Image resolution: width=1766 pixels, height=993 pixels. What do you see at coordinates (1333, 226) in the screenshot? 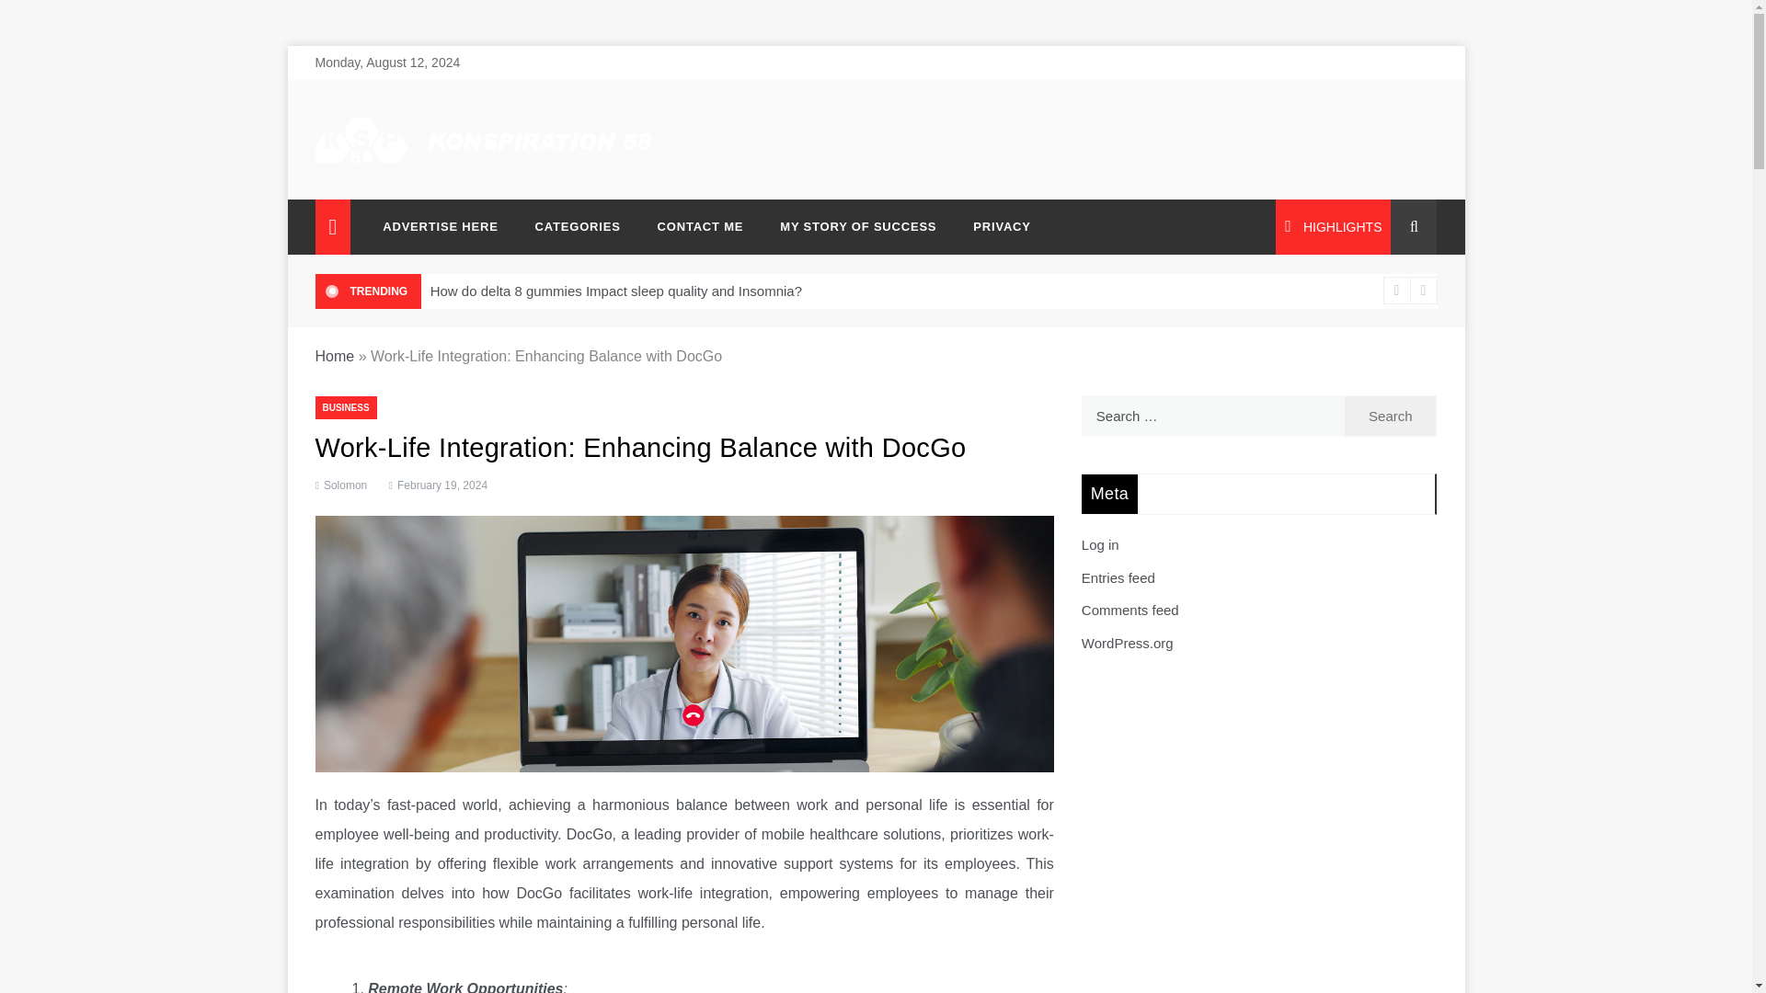
I see `HIGHLIGHTS` at bounding box center [1333, 226].